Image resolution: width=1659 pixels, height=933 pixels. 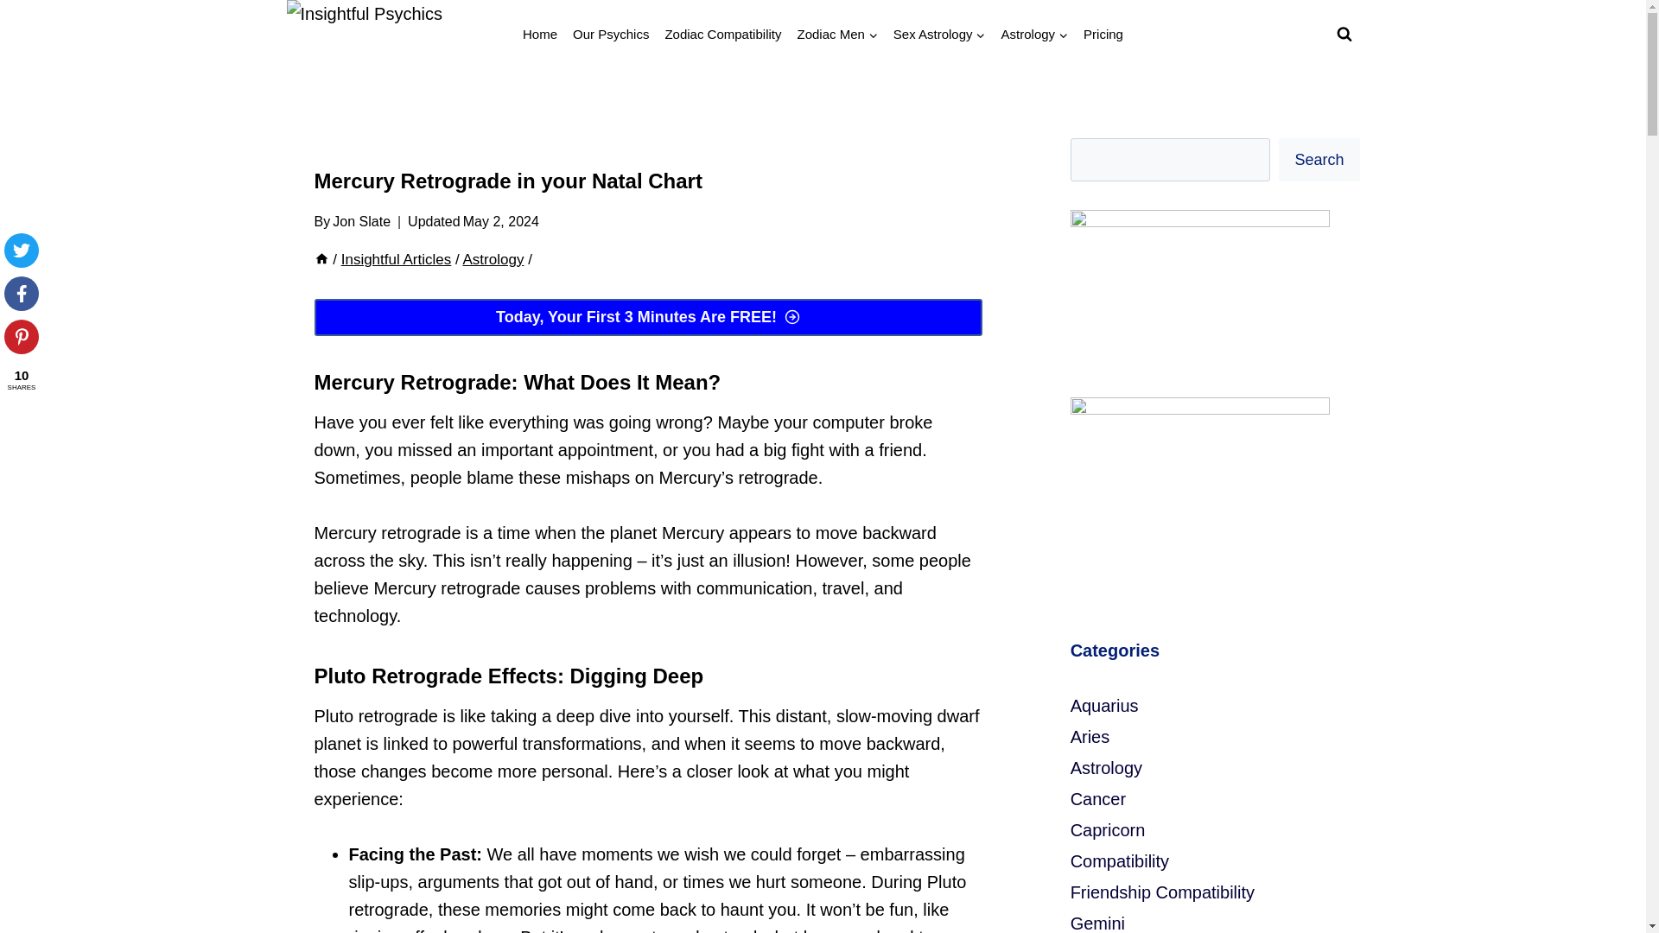 What do you see at coordinates (940, 35) in the screenshot?
I see `Sex Astrology` at bounding box center [940, 35].